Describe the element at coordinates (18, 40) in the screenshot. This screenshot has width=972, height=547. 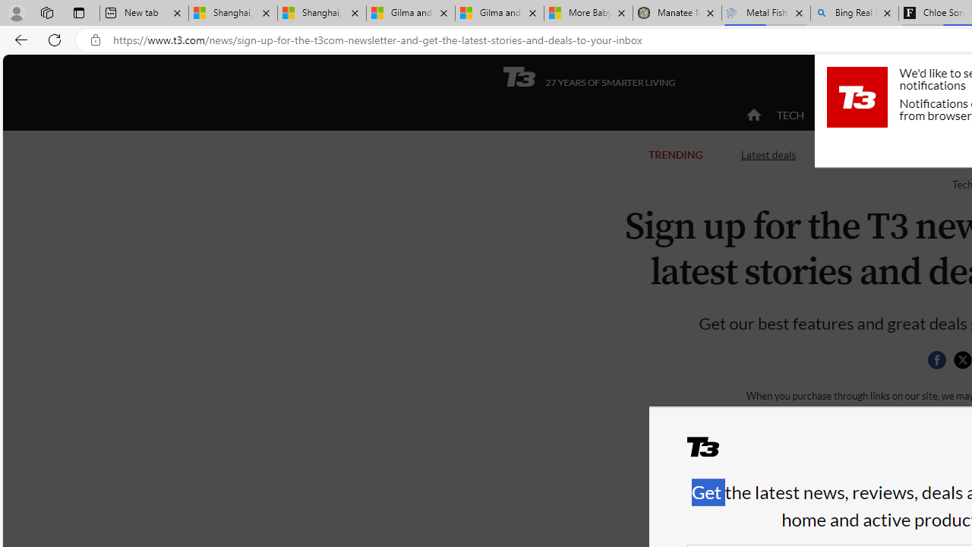
I see `Back` at that location.